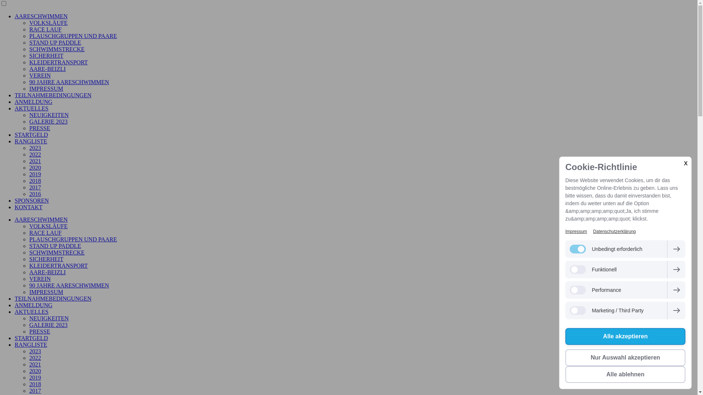 The height and width of the screenshot is (395, 703). What do you see at coordinates (40, 331) in the screenshot?
I see `PRESSE` at bounding box center [40, 331].